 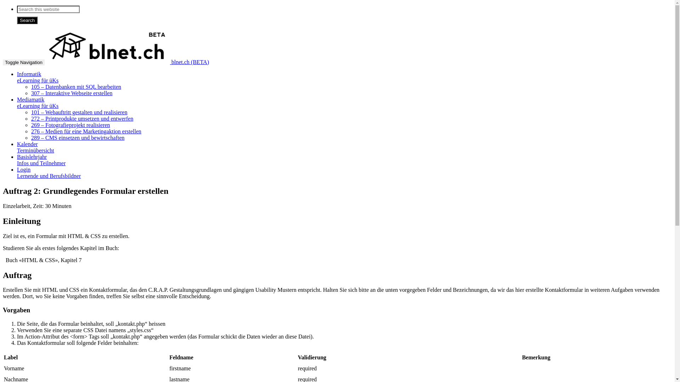 I want to click on Toggle Navigation, so click(x=24, y=62).